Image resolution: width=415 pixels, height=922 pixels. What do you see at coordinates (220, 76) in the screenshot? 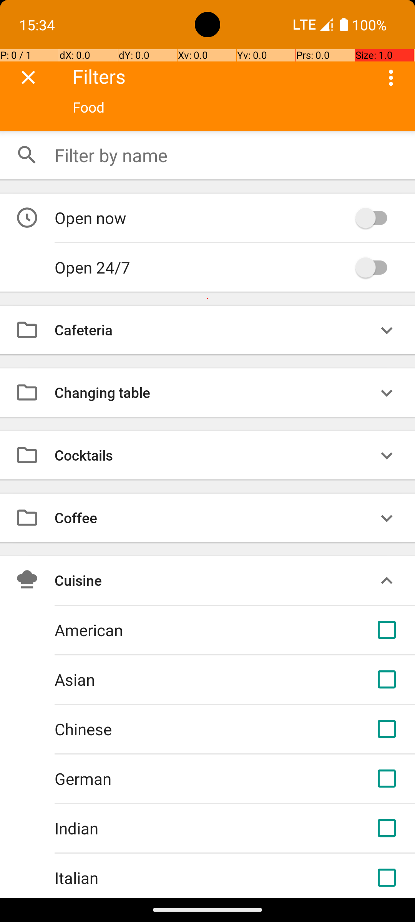
I see `Filters` at bounding box center [220, 76].